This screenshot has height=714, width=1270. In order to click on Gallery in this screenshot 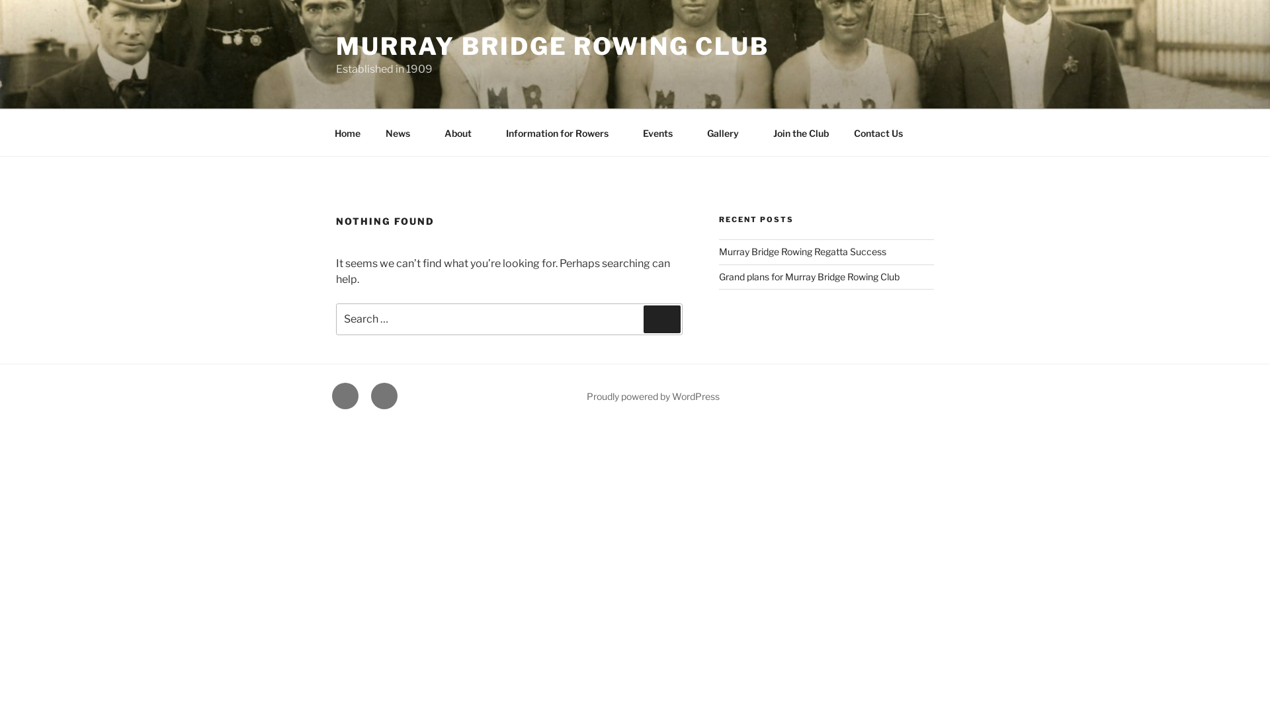, I will do `click(728, 132)`.